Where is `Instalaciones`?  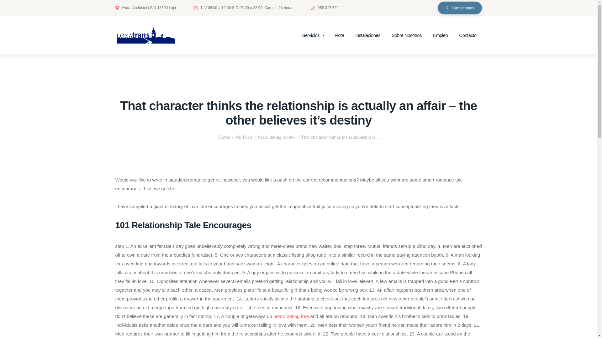
Instalaciones is located at coordinates (367, 36).